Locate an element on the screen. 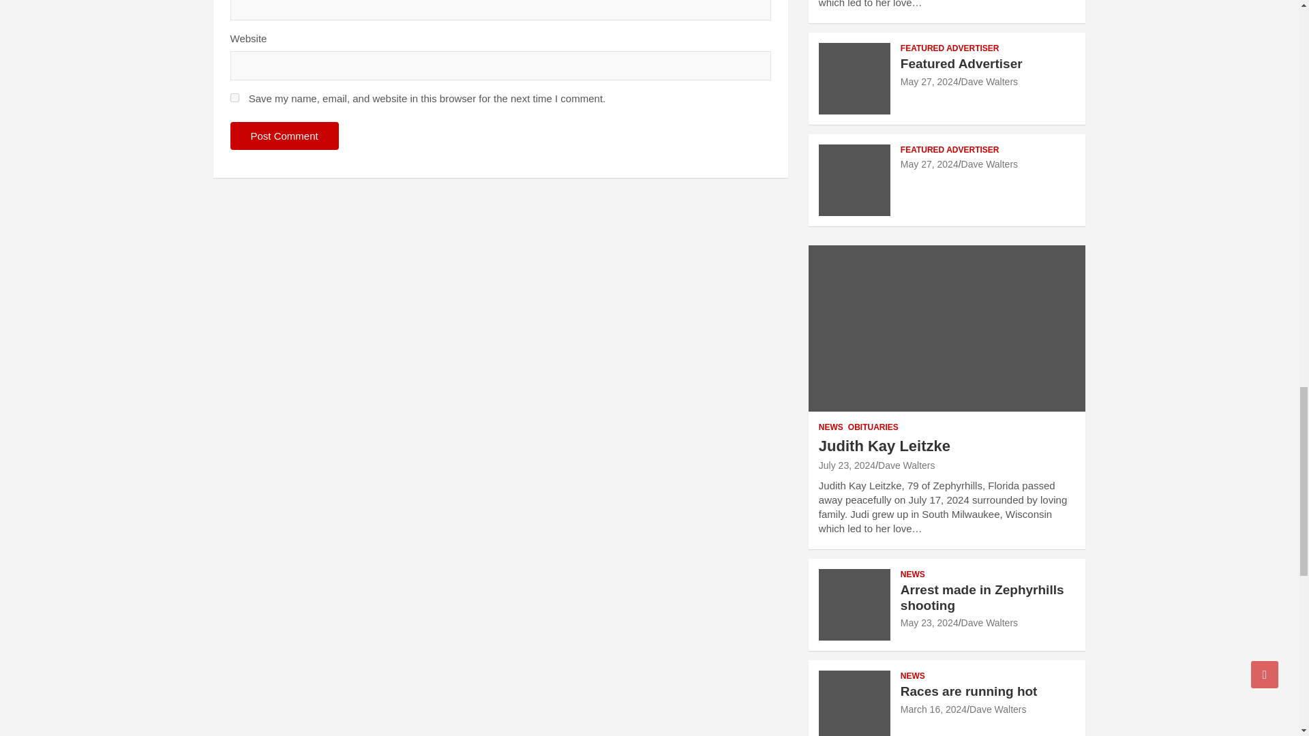  Races are running hot is located at coordinates (933, 709).